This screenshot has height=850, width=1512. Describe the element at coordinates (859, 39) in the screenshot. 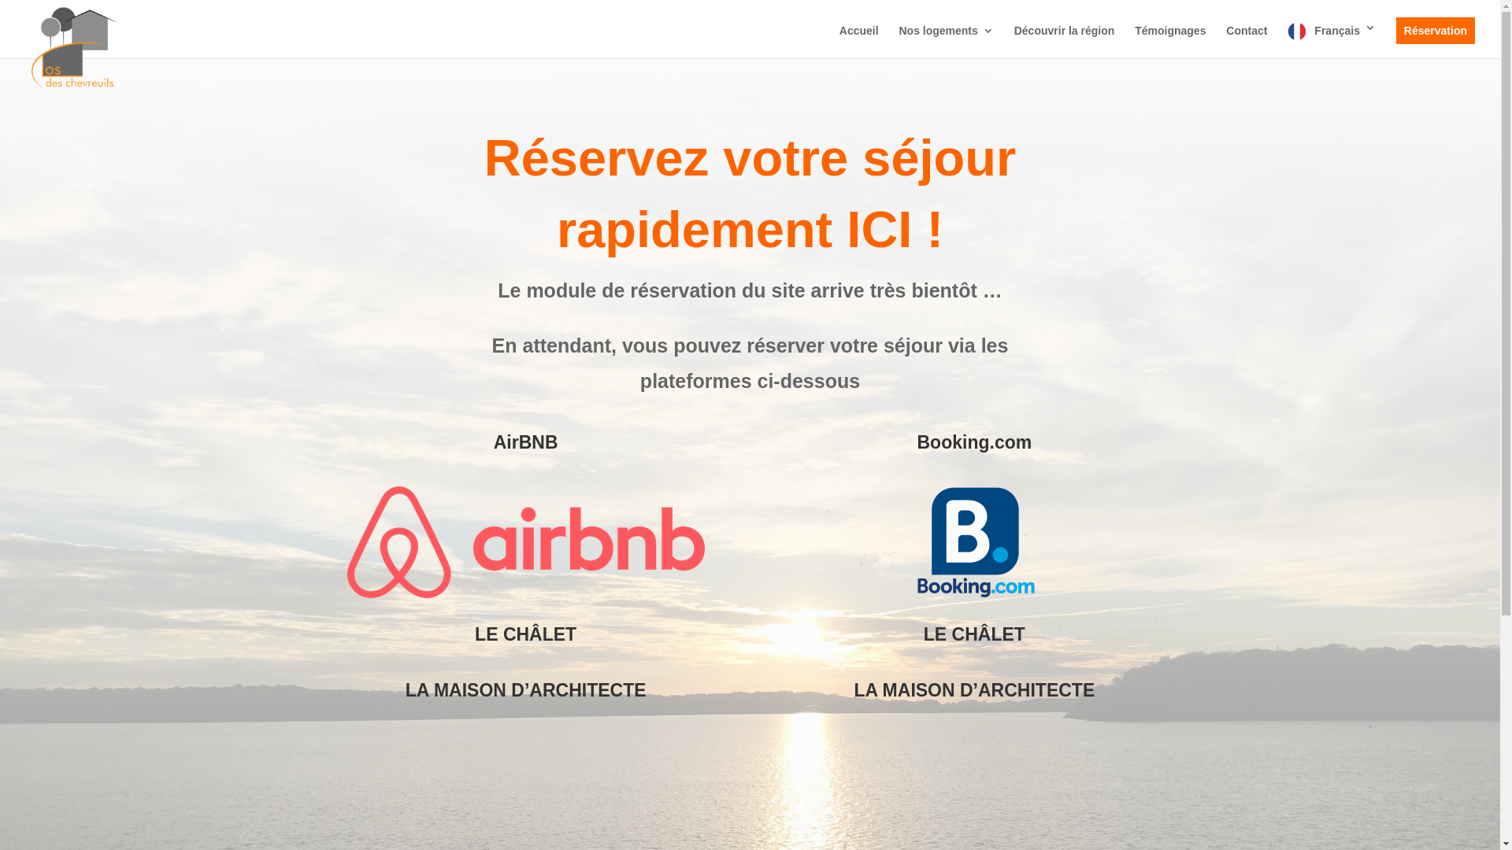

I see `Accueil` at that location.